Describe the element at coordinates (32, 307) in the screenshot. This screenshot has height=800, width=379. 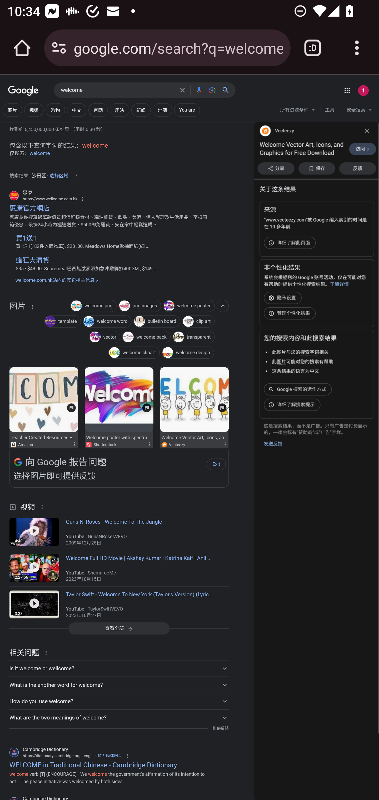
I see `关于这条结果的详细信息` at that location.